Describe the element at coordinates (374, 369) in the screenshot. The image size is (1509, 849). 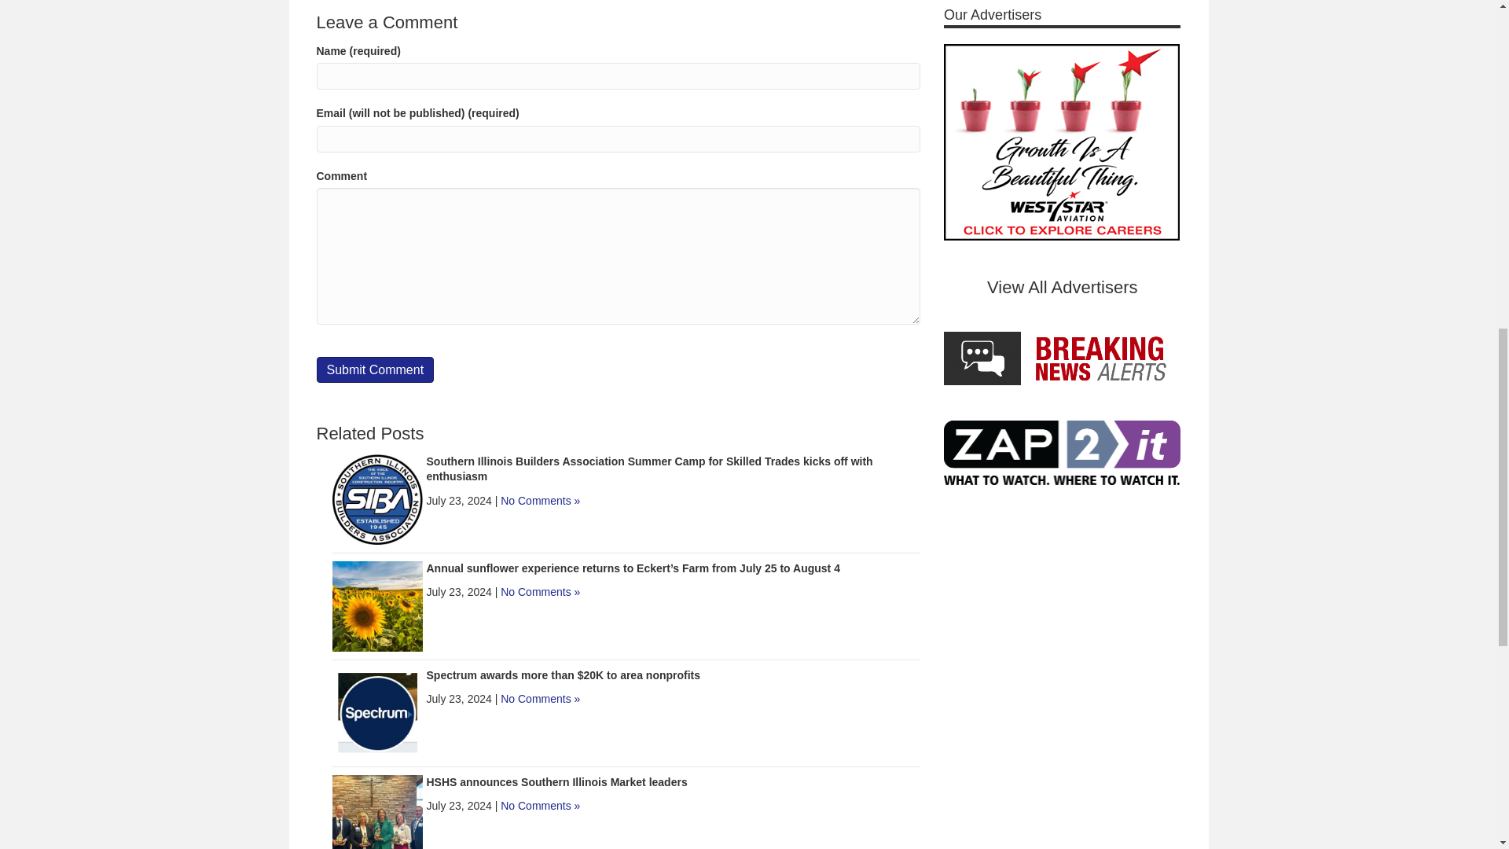
I see `Submit Comment` at that location.